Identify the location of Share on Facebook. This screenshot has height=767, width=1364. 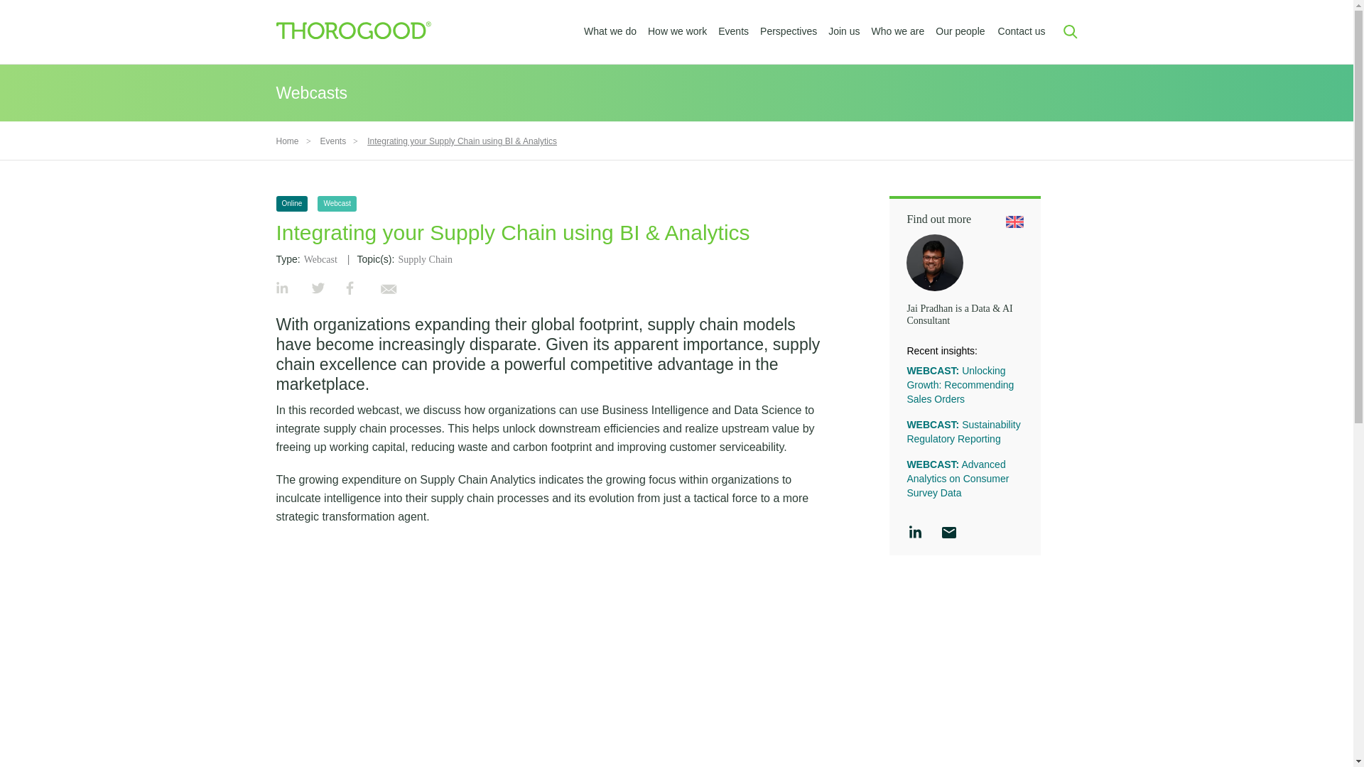
(349, 290).